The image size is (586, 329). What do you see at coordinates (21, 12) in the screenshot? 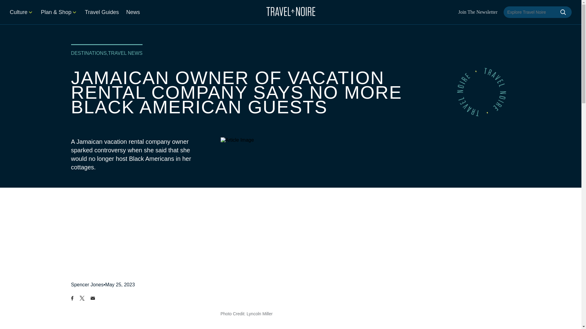
I see `Culture` at bounding box center [21, 12].